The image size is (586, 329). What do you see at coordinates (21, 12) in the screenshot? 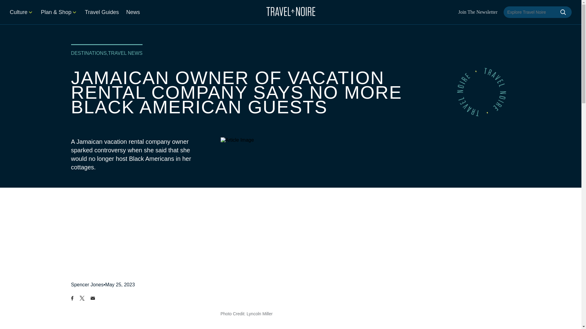
I see `Culture` at bounding box center [21, 12].